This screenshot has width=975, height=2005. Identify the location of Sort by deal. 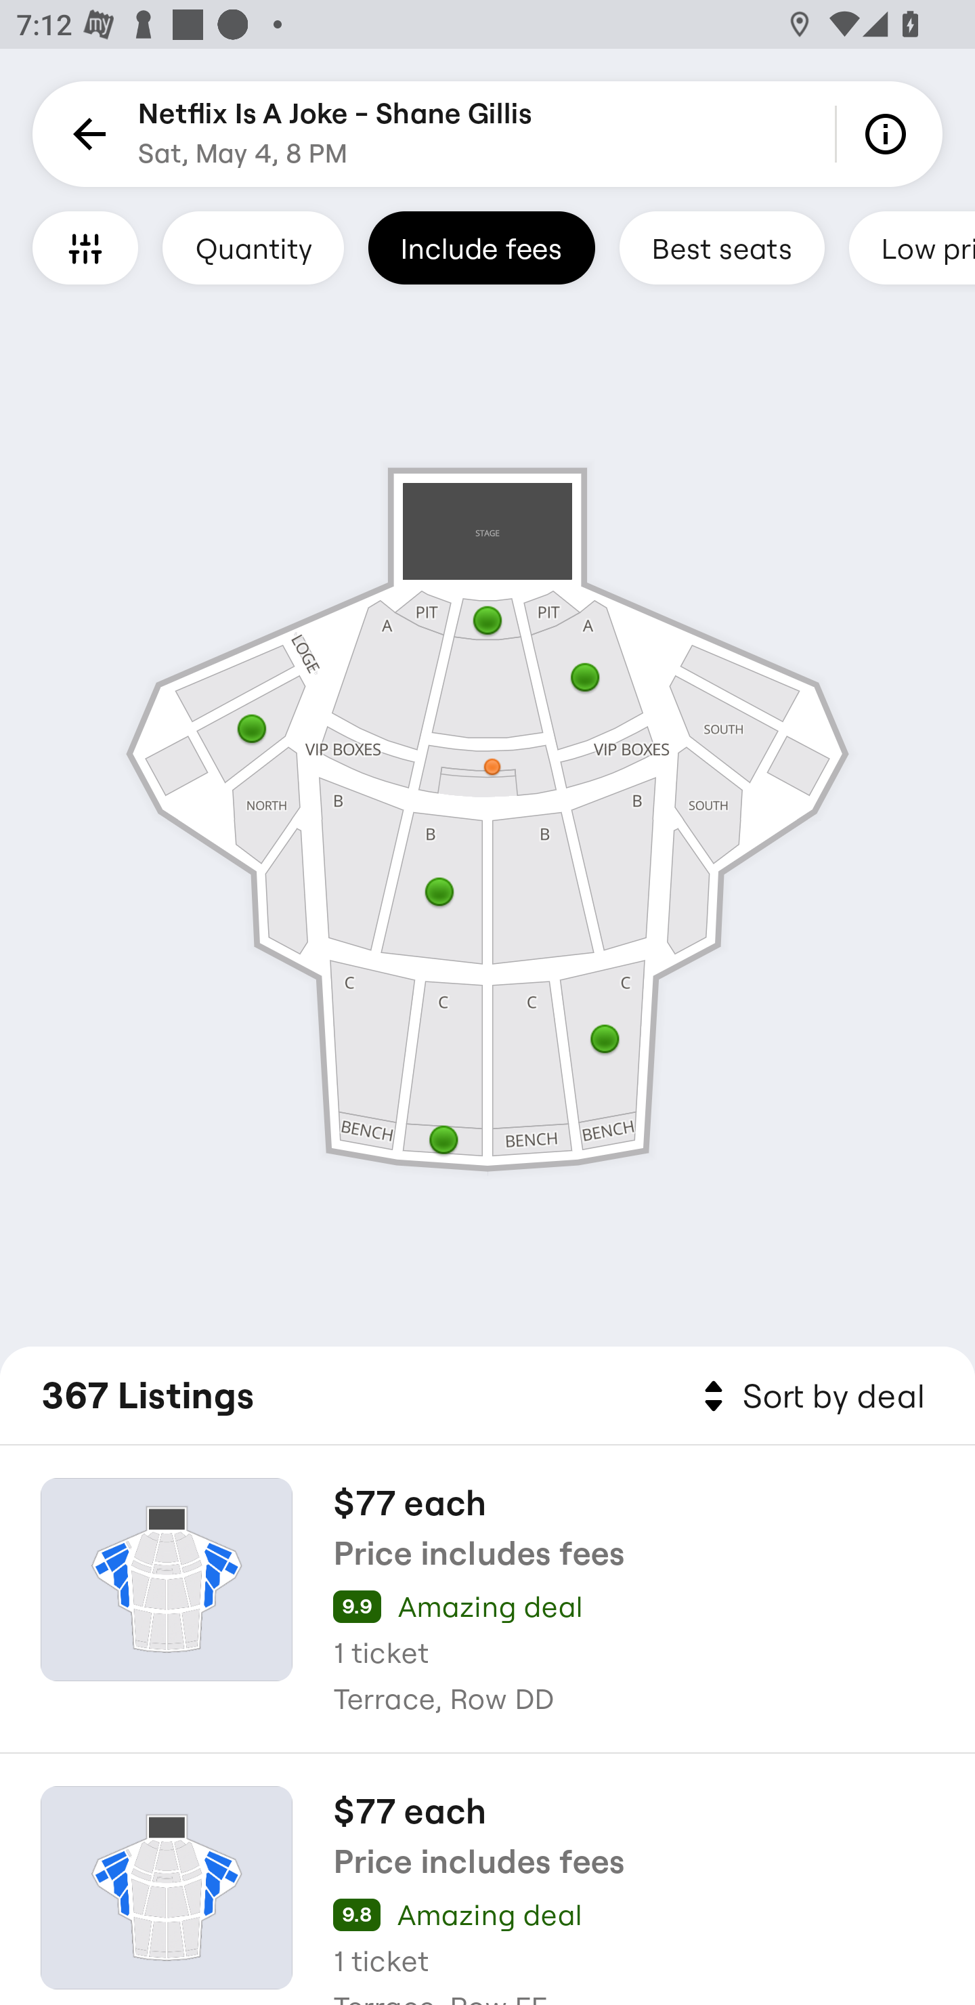
(810, 1397).